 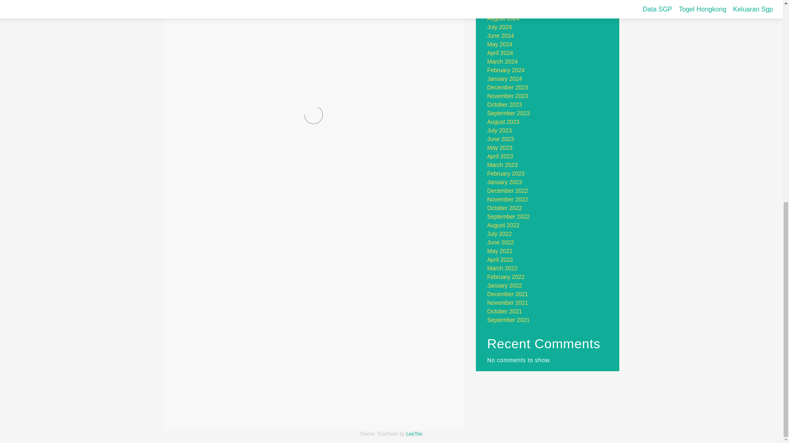 What do you see at coordinates (502, 61) in the screenshot?
I see `March 2024` at bounding box center [502, 61].